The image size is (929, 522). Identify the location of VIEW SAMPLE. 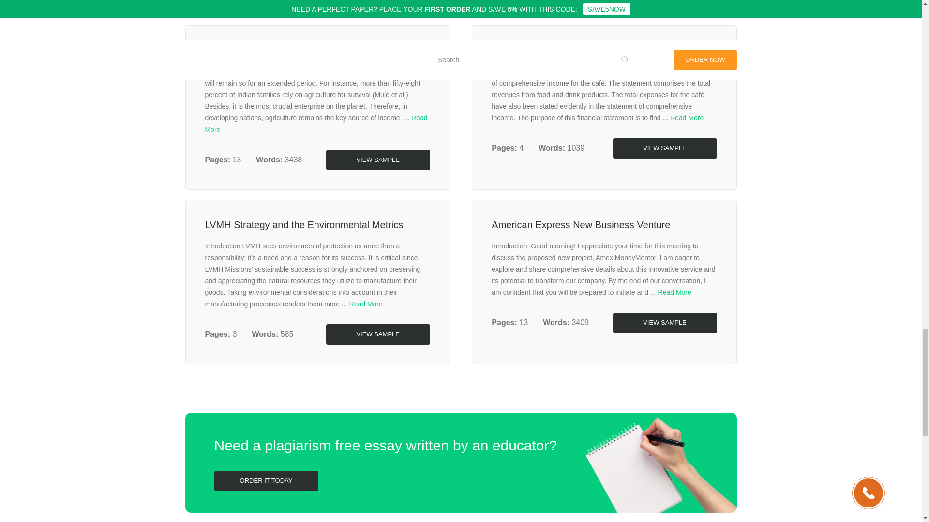
(377, 334).